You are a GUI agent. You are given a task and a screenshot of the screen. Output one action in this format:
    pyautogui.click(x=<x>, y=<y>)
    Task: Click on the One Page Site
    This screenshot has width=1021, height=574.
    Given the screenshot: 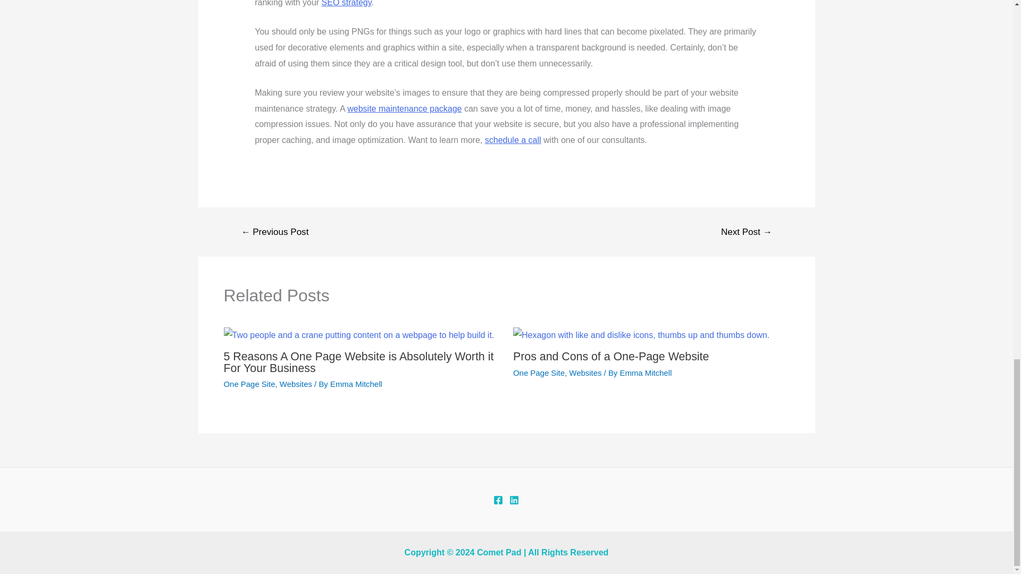 What is the action you would take?
    pyautogui.click(x=249, y=384)
    